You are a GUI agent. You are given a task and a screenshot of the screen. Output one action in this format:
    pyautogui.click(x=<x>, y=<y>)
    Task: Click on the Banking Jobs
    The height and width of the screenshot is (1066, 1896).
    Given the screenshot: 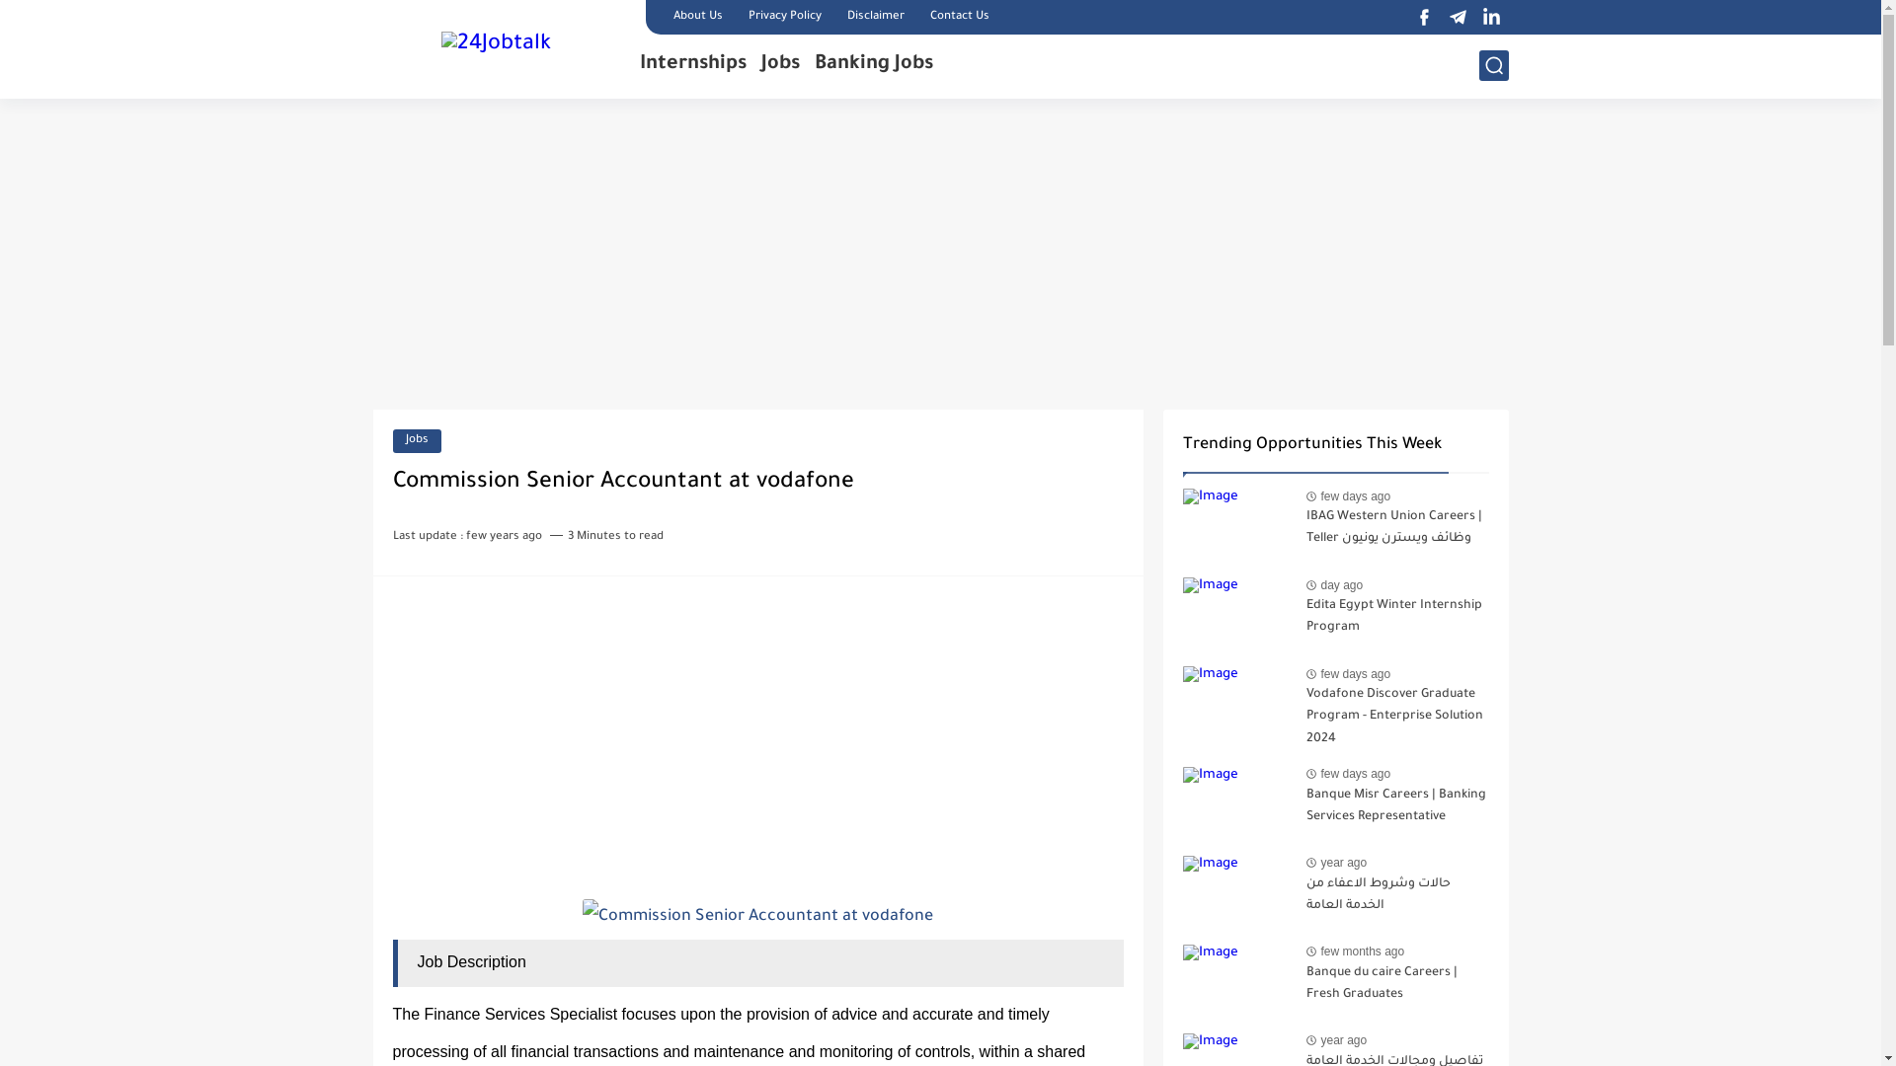 What is the action you would take?
    pyautogui.click(x=873, y=65)
    